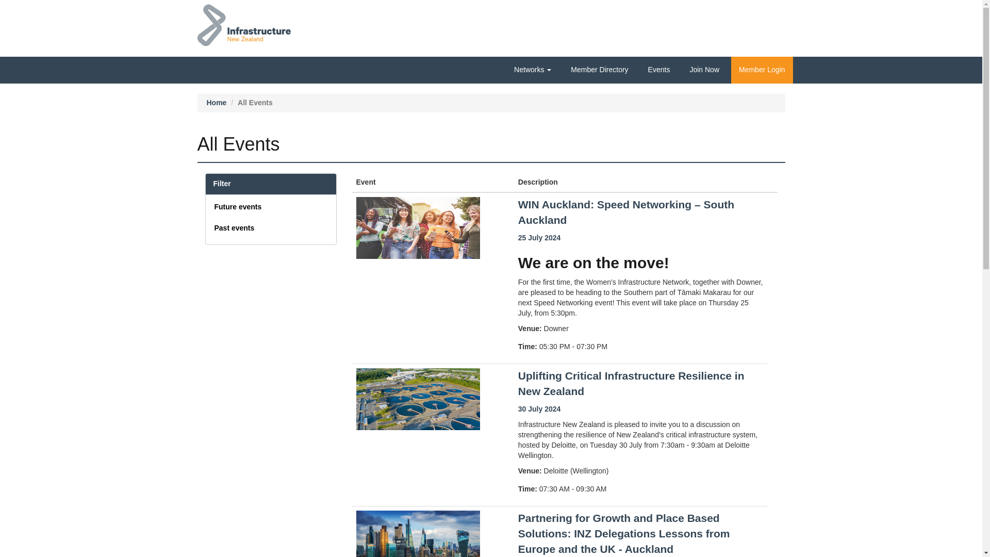 The image size is (990, 557). What do you see at coordinates (216, 103) in the screenshot?
I see `Home` at bounding box center [216, 103].